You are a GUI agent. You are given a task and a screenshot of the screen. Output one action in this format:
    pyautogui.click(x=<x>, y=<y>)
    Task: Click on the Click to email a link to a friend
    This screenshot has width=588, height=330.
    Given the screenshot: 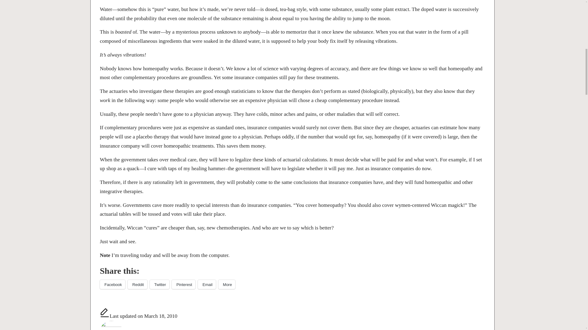 What is the action you would take?
    pyautogui.click(x=206, y=284)
    